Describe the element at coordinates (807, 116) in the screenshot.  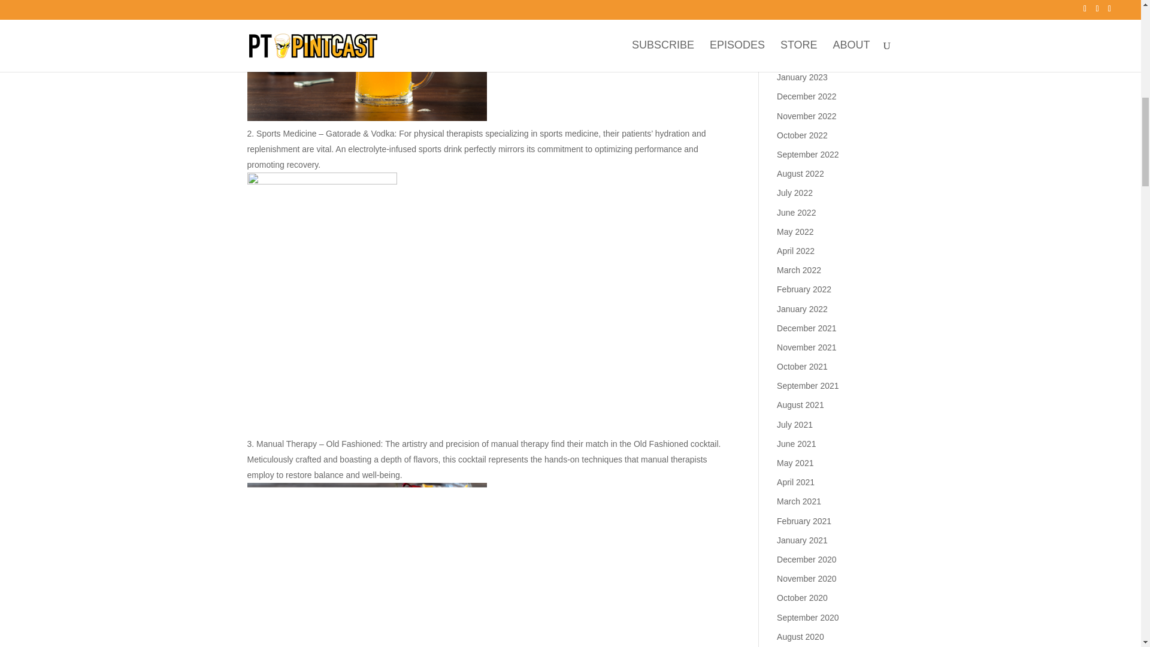
I see `November 2022` at that location.